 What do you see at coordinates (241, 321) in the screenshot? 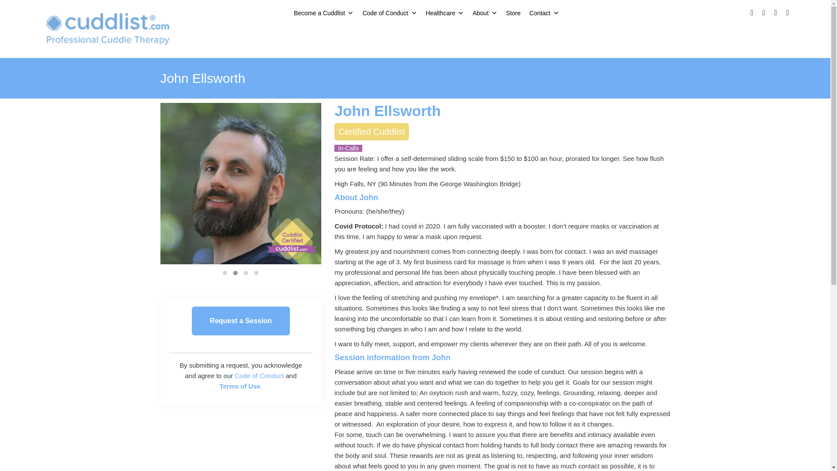
I see `Request a Session` at bounding box center [241, 321].